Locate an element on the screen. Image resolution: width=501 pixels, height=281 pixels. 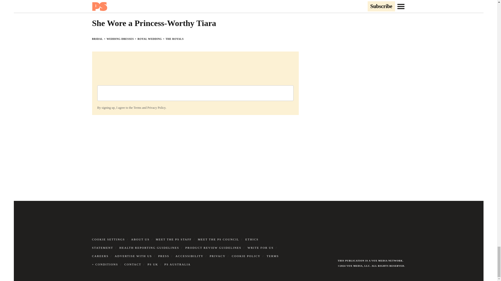
HEALTH REPORTING GUIDELINES is located at coordinates (149, 248).